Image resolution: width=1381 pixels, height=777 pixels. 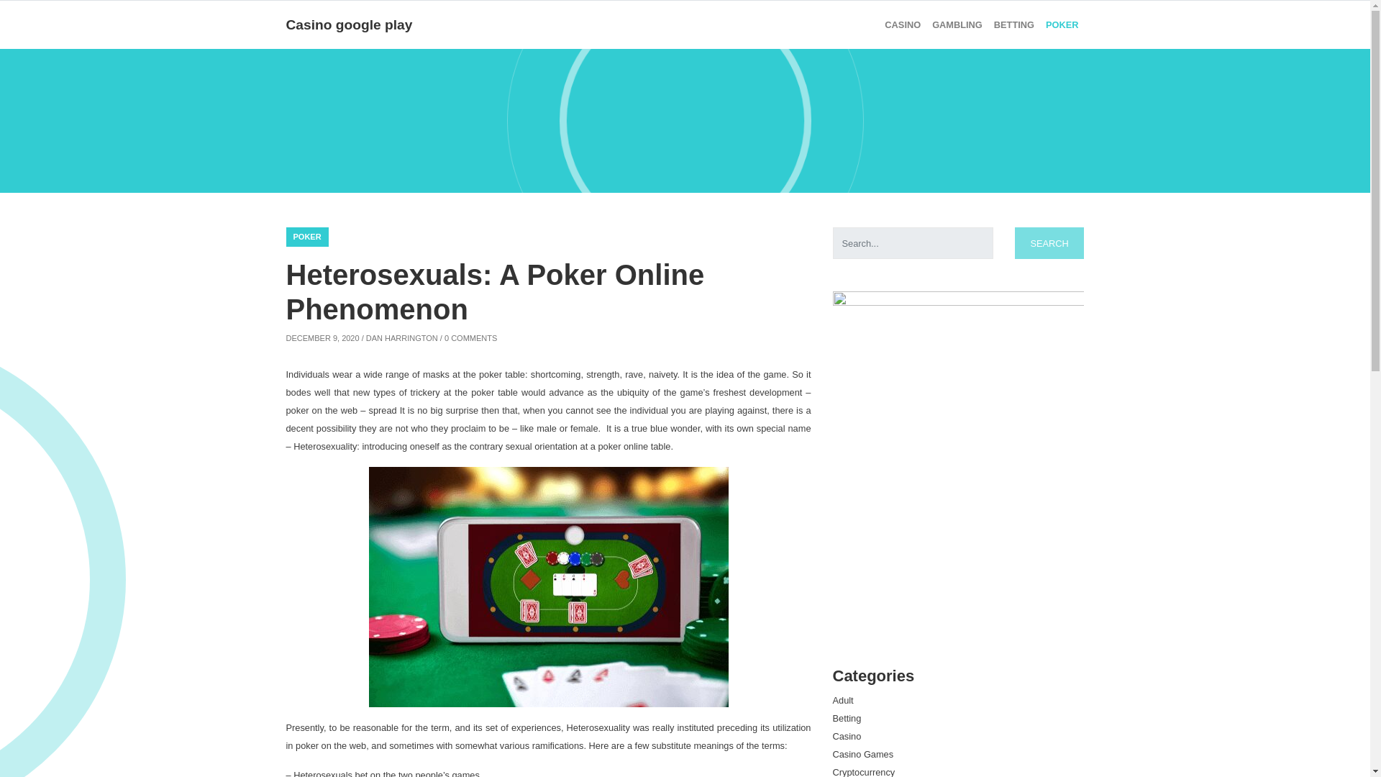 What do you see at coordinates (1014, 24) in the screenshot?
I see `Betting` at bounding box center [1014, 24].